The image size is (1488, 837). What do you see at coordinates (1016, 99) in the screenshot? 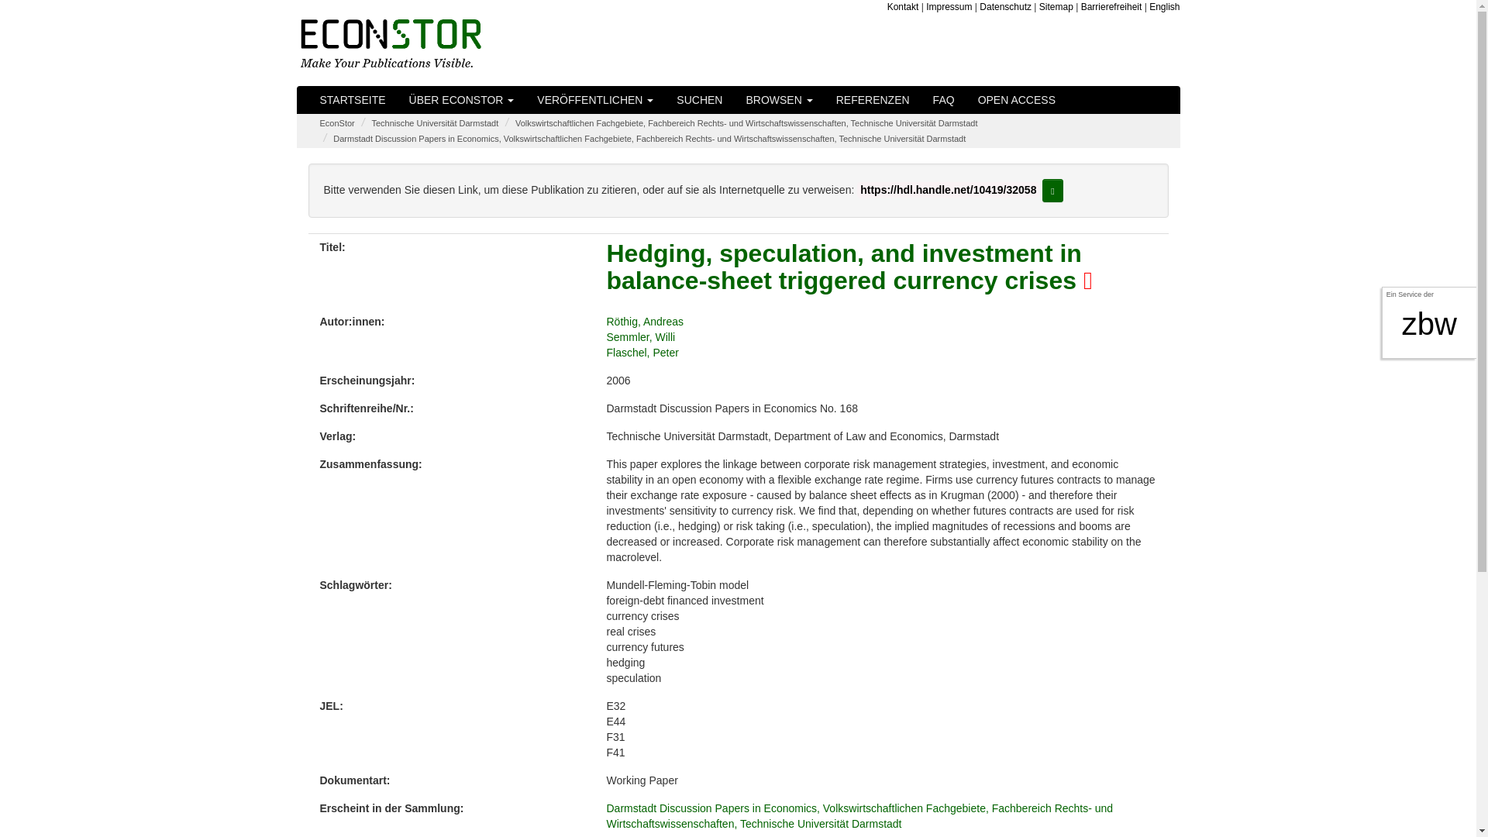
I see `OPEN ACCESS` at bounding box center [1016, 99].